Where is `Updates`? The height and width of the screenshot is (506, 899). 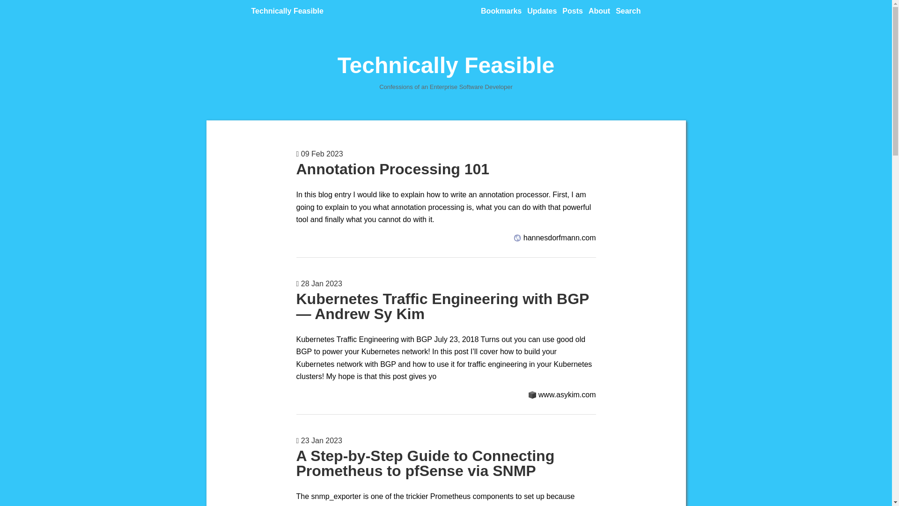
Updates is located at coordinates (541, 11).